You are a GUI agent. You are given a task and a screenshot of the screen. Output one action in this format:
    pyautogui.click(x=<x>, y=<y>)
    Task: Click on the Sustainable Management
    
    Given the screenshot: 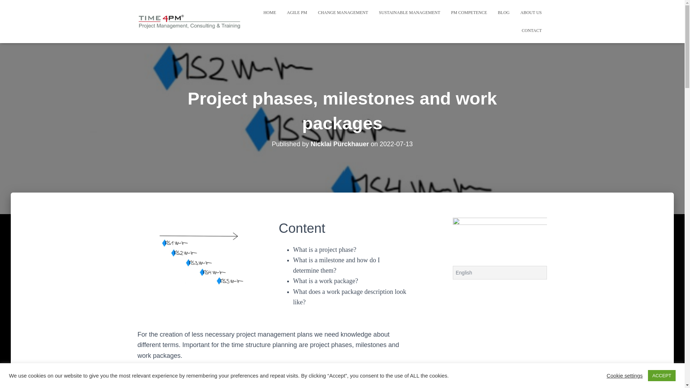 What is the action you would take?
    pyautogui.click(x=409, y=12)
    